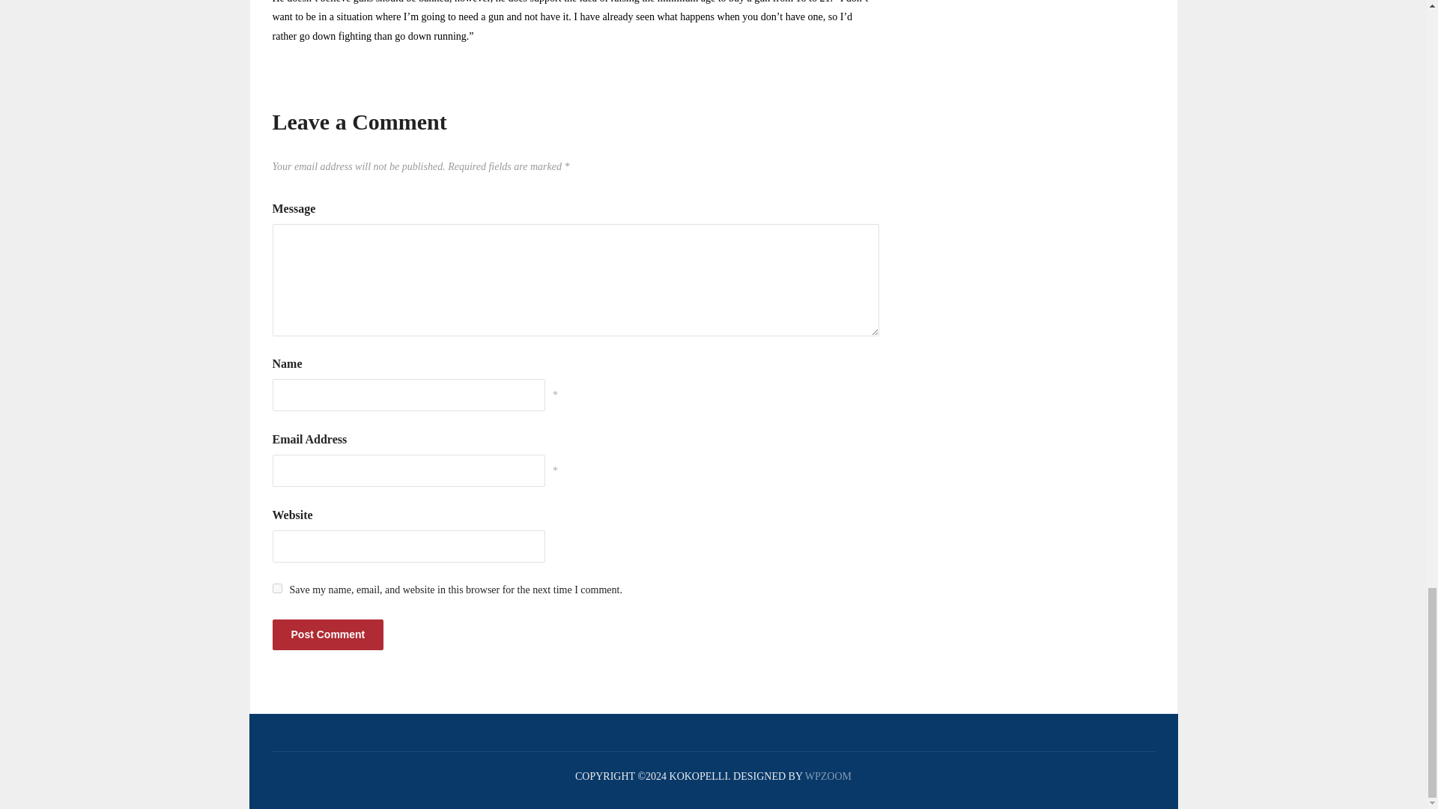 The image size is (1438, 809). What do you see at coordinates (828, 776) in the screenshot?
I see `WPZOOM WordPress Themes` at bounding box center [828, 776].